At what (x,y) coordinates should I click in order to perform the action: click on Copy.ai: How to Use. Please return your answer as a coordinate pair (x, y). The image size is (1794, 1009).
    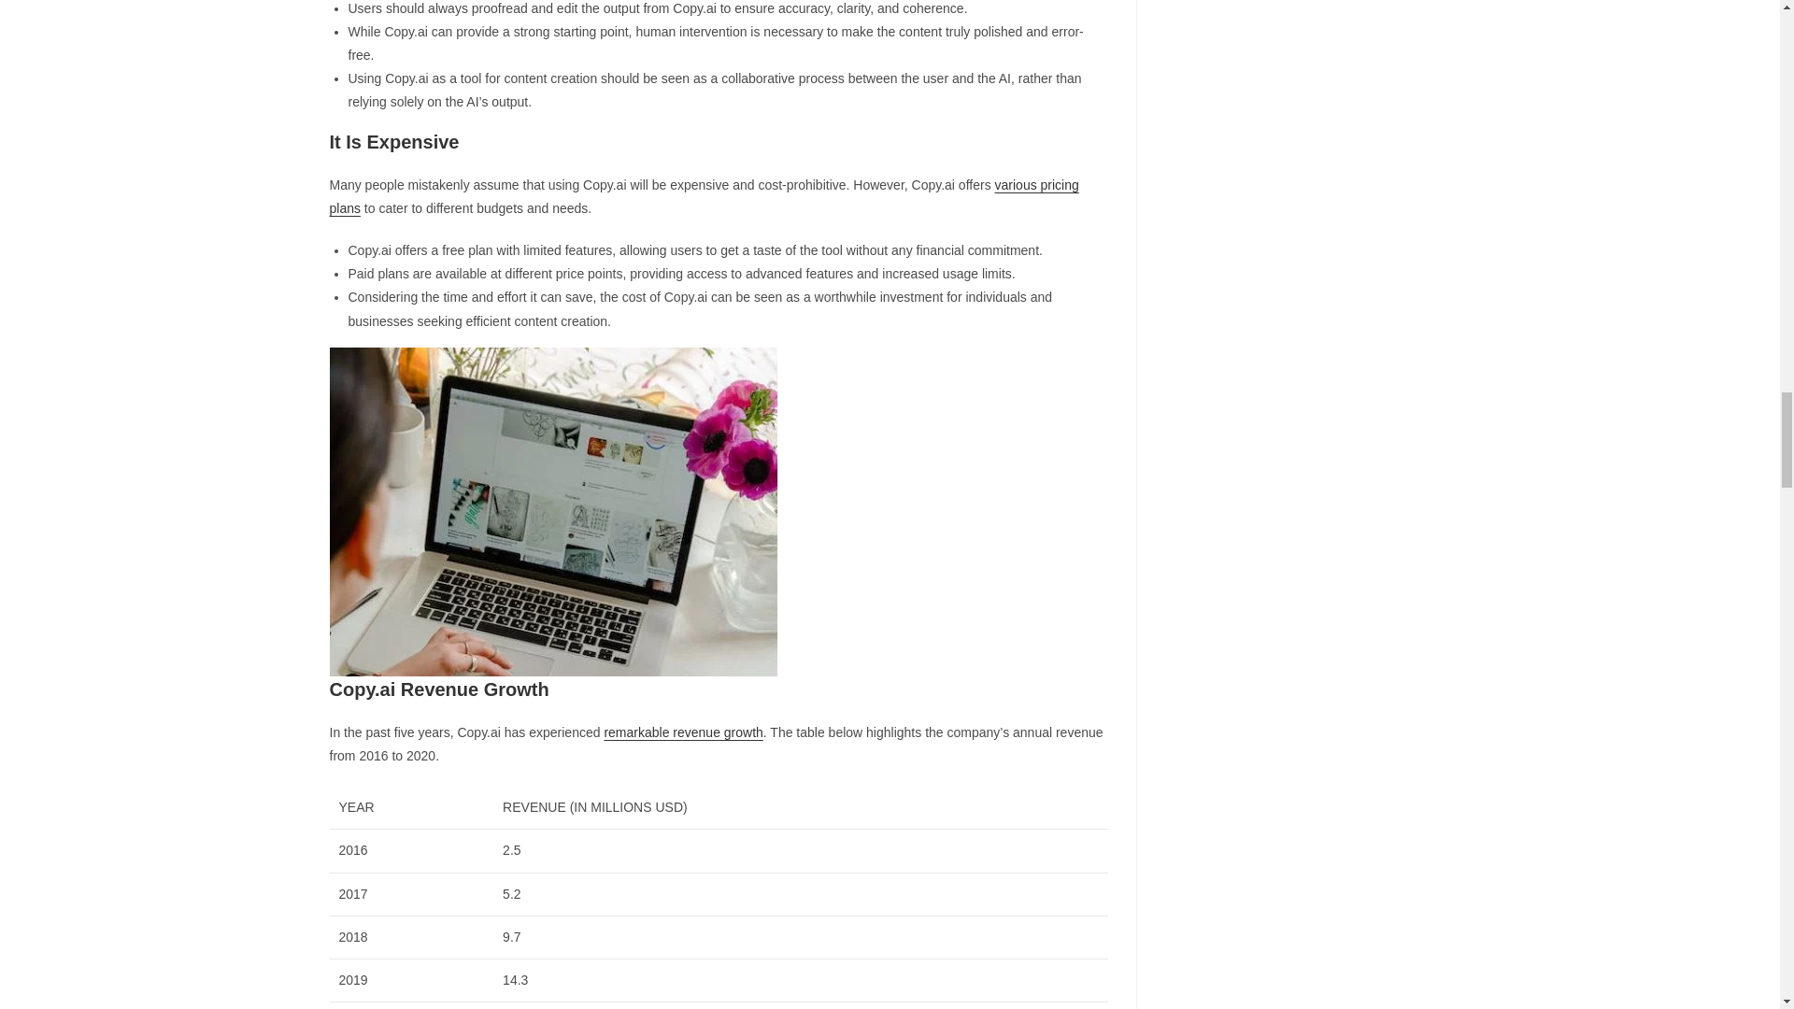
    Looking at the image, I should click on (552, 511).